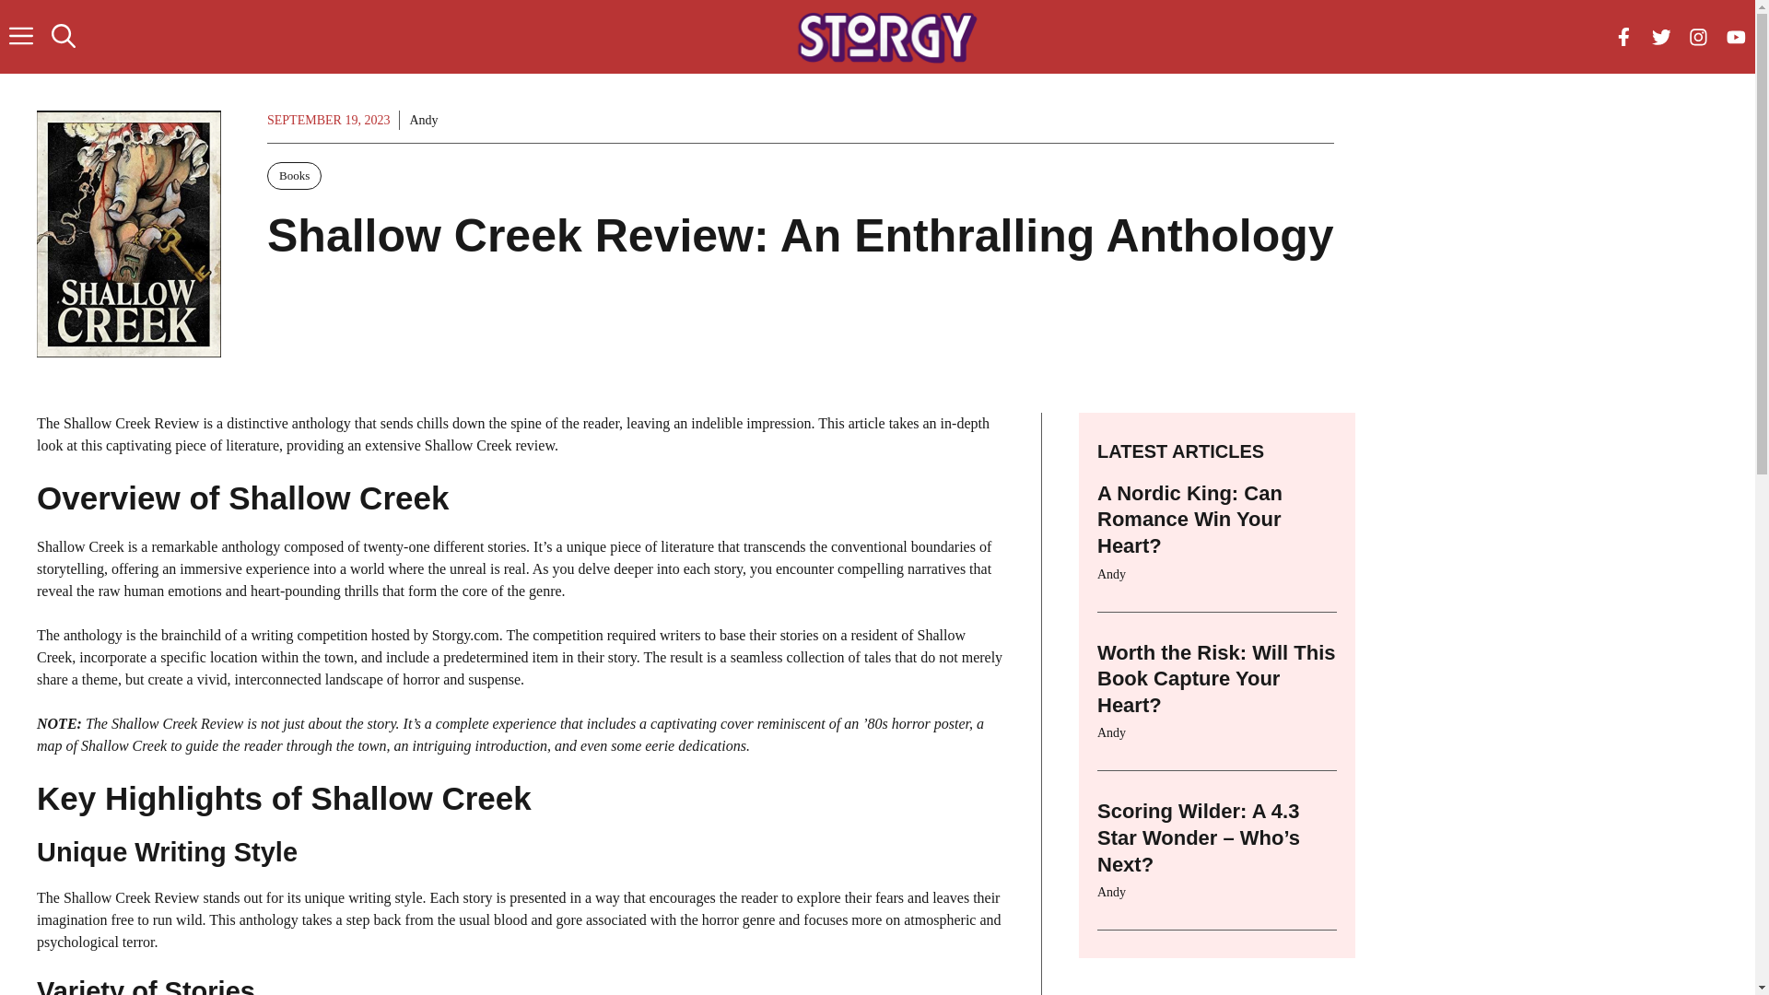  What do you see at coordinates (1111, 573) in the screenshot?
I see `Andy` at bounding box center [1111, 573].